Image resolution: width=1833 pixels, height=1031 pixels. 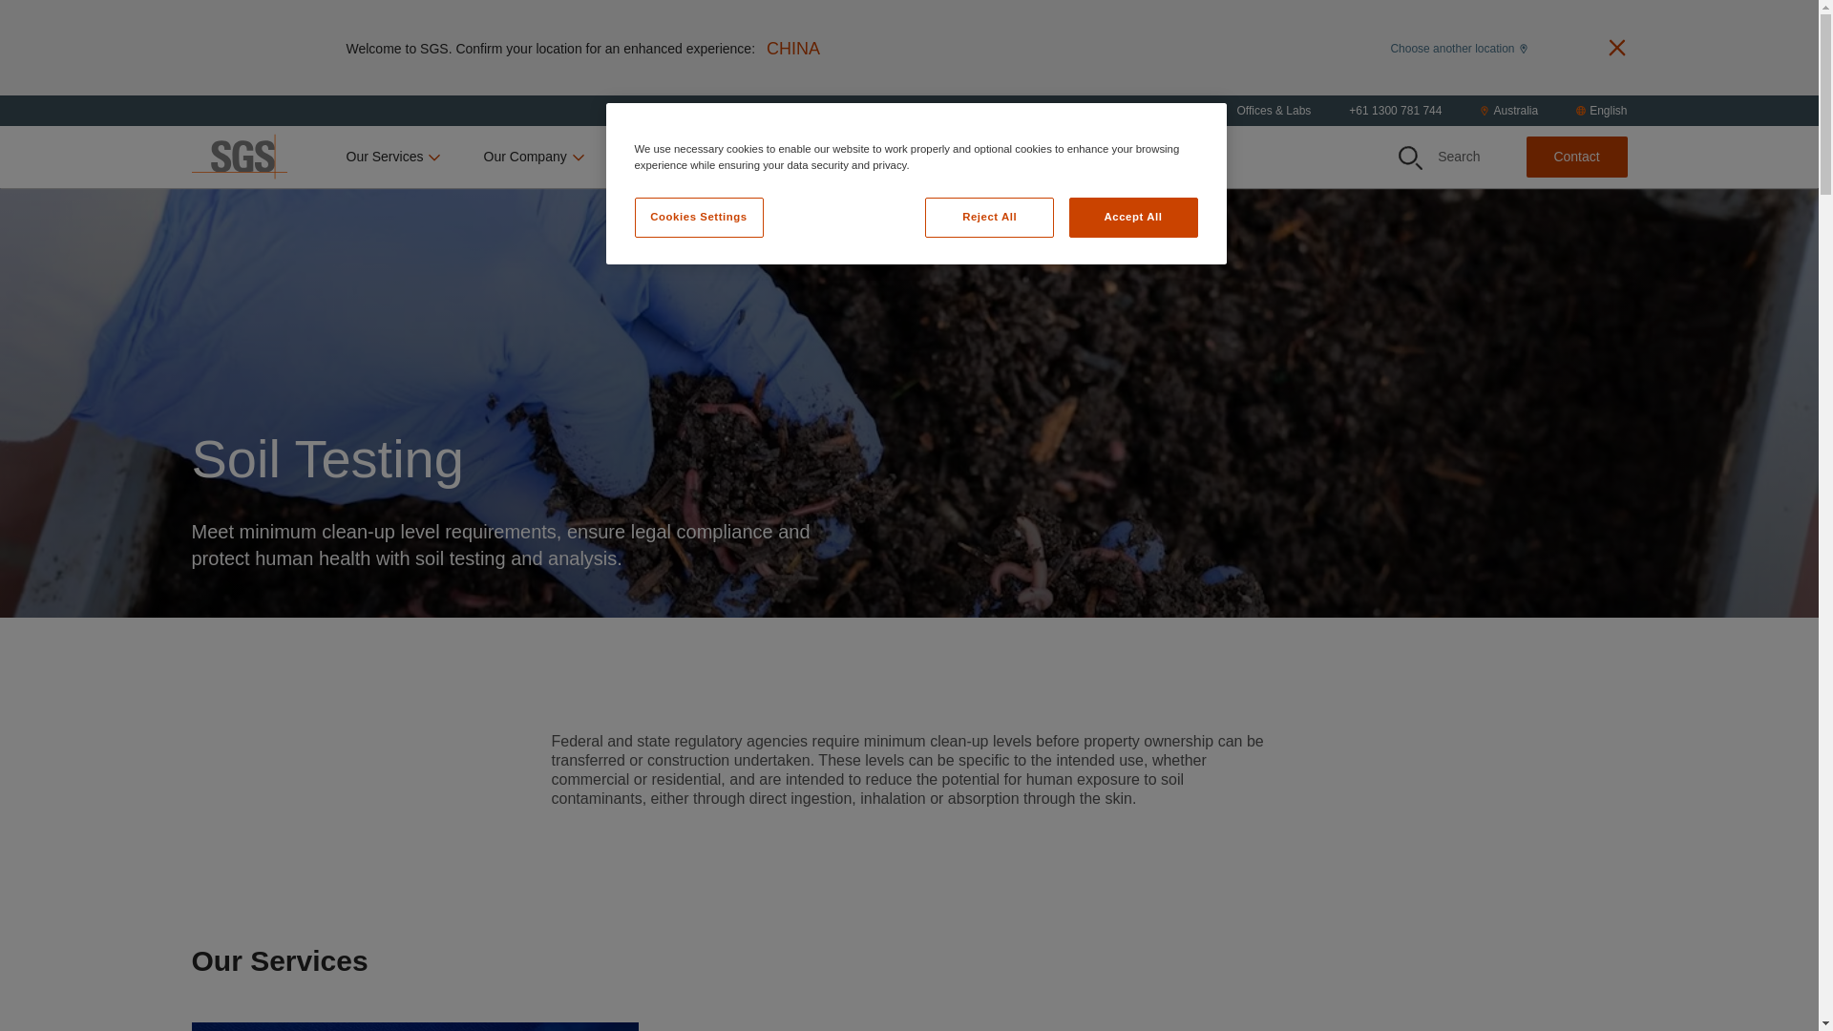 What do you see at coordinates (1440, 157) in the screenshot?
I see `Search` at bounding box center [1440, 157].